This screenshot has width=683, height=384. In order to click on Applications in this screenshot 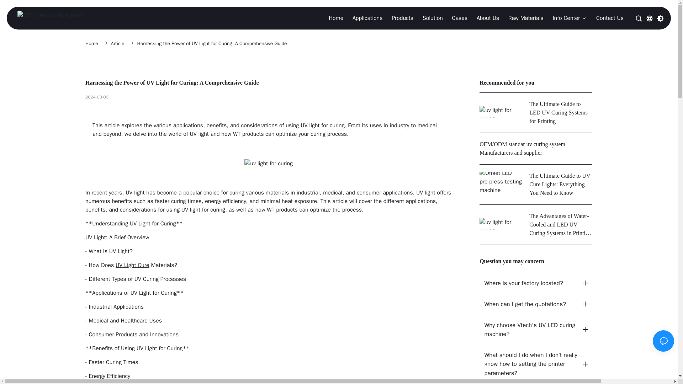, I will do `click(367, 18)`.